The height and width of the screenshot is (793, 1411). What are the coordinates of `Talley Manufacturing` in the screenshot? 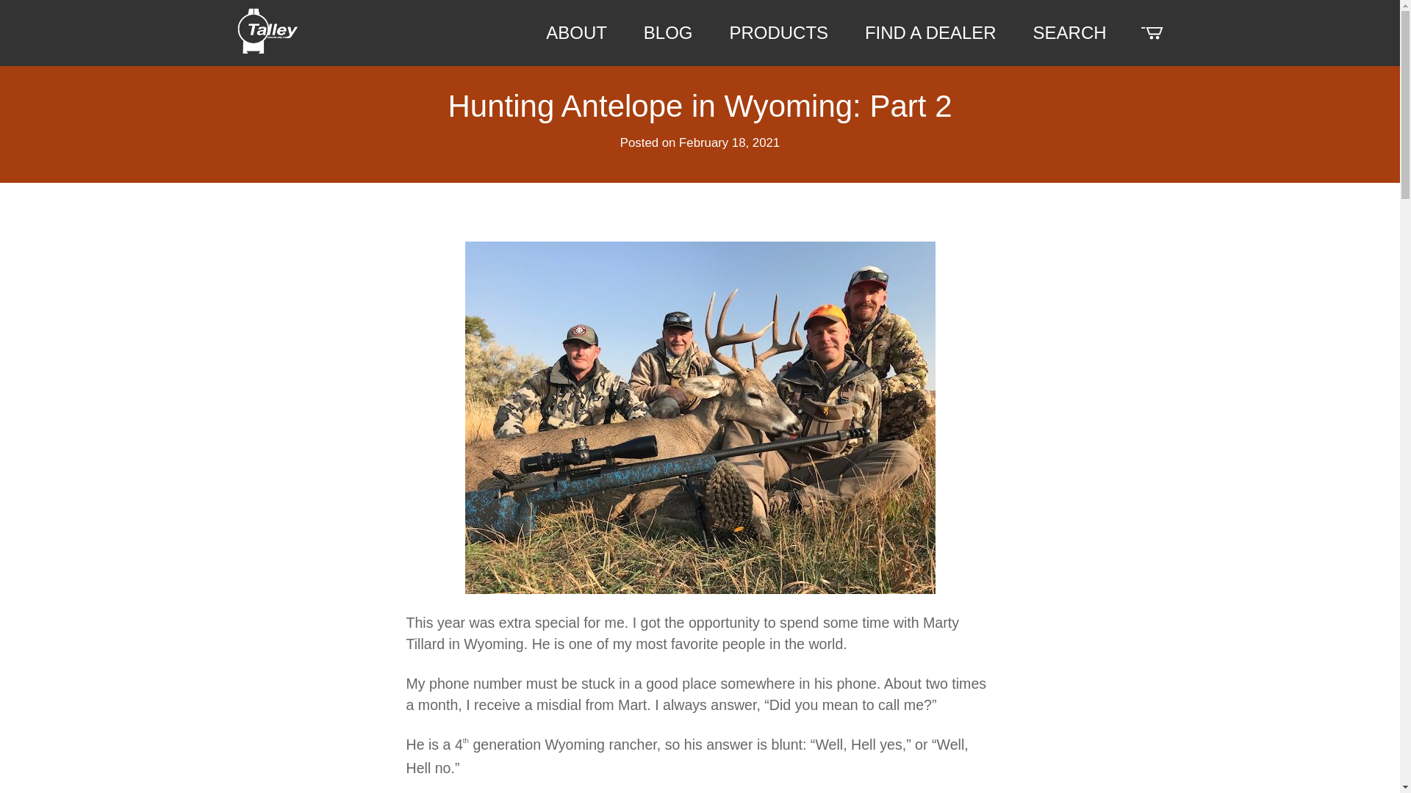 It's located at (268, 31).